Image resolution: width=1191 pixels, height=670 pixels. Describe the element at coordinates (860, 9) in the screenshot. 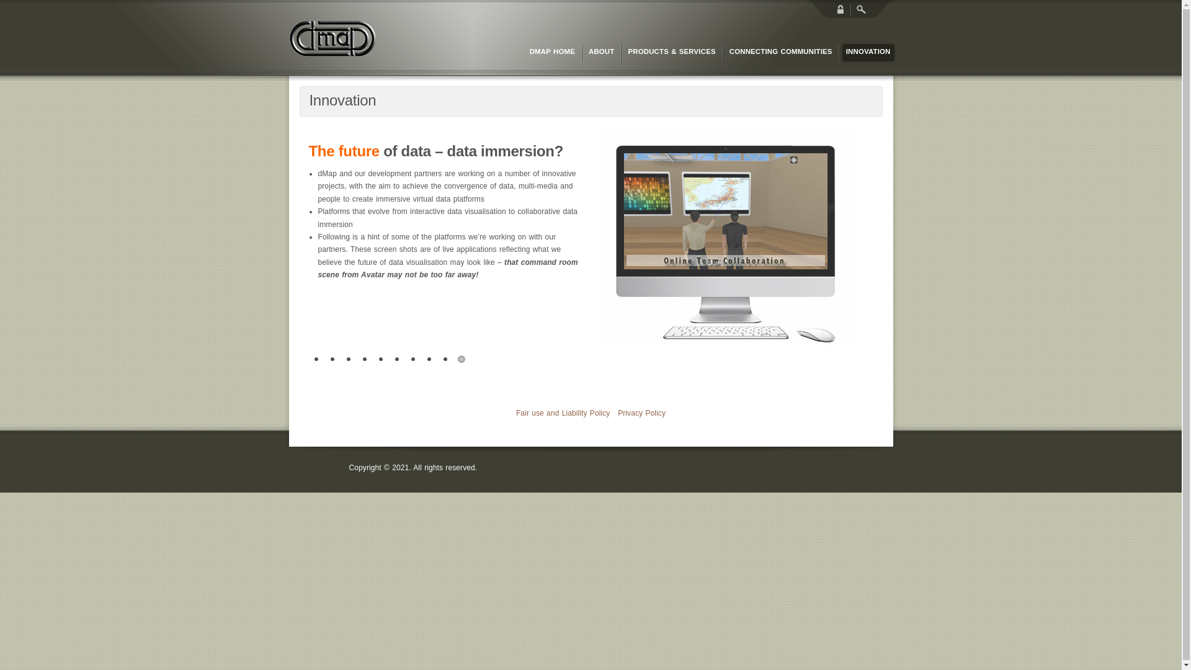

I see `Open` at that location.